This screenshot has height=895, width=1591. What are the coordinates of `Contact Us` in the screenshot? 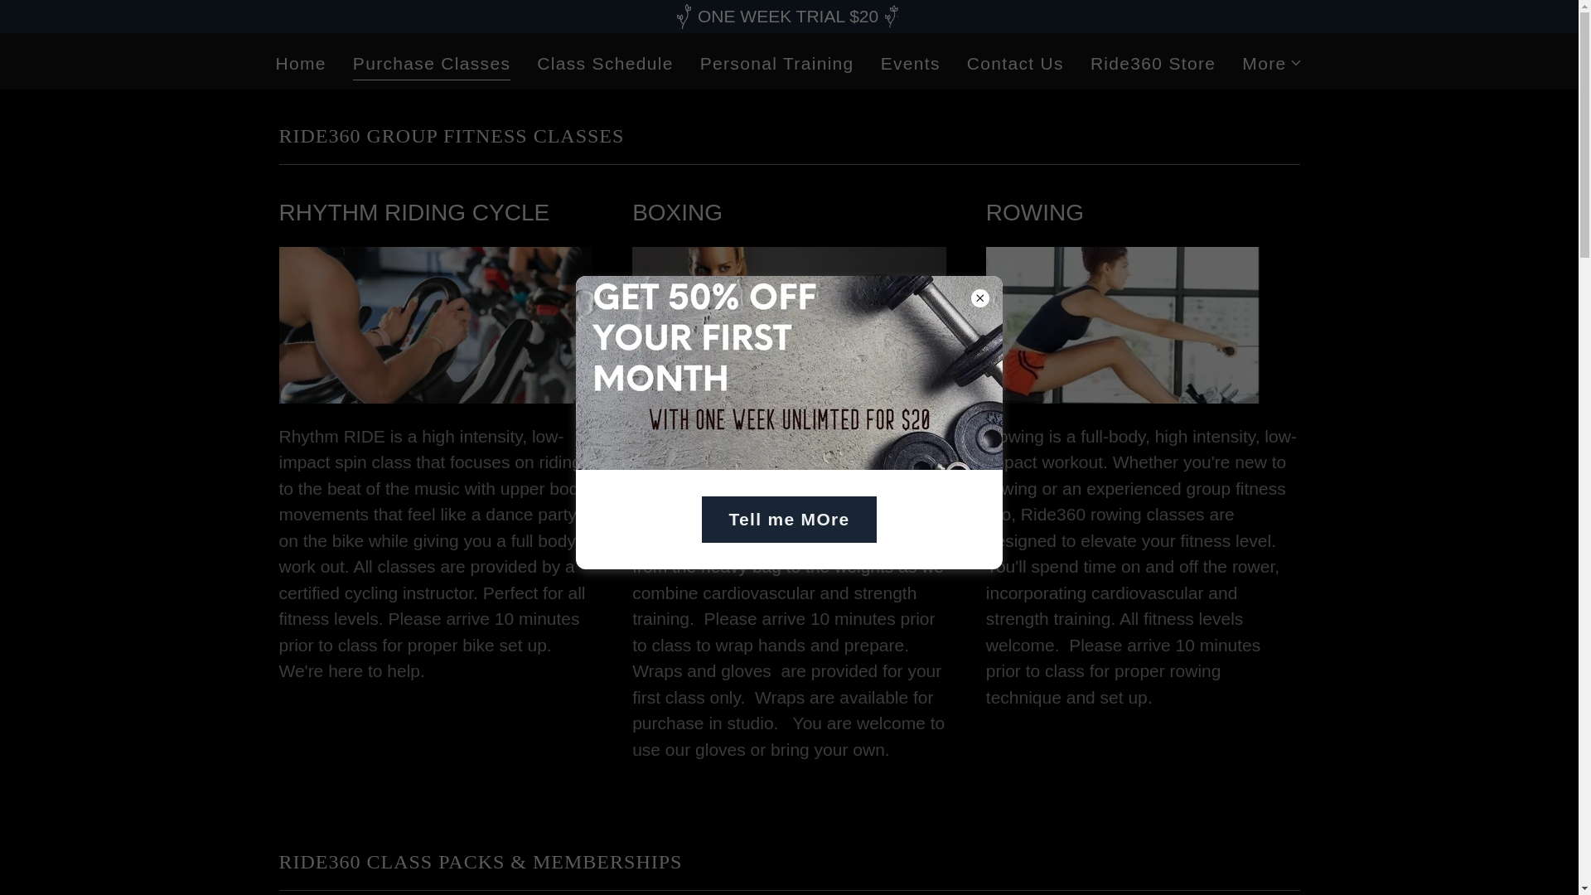 It's located at (1016, 63).